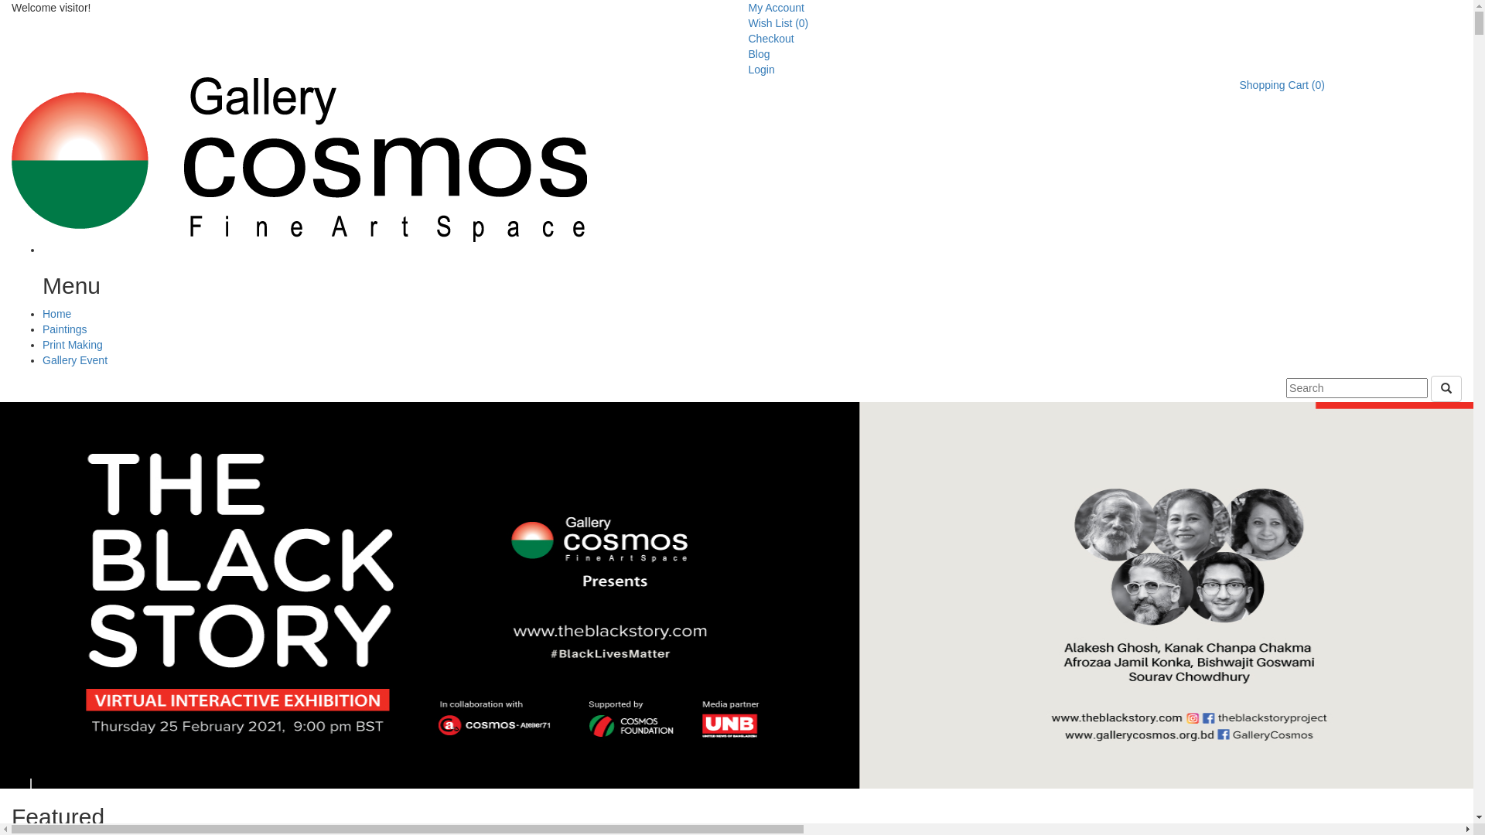 The width and height of the screenshot is (1485, 835). I want to click on Cosmos Gallery, so click(299, 158).